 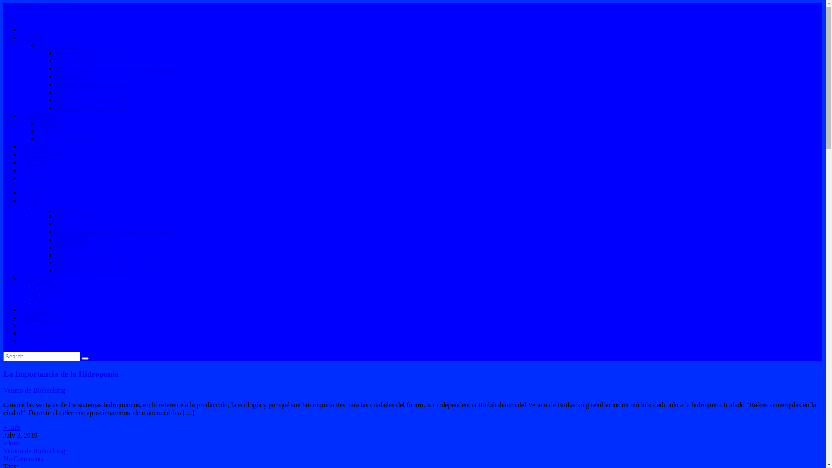 What do you see at coordinates (39, 341) in the screenshot?
I see `CONTACTO` at bounding box center [39, 341].